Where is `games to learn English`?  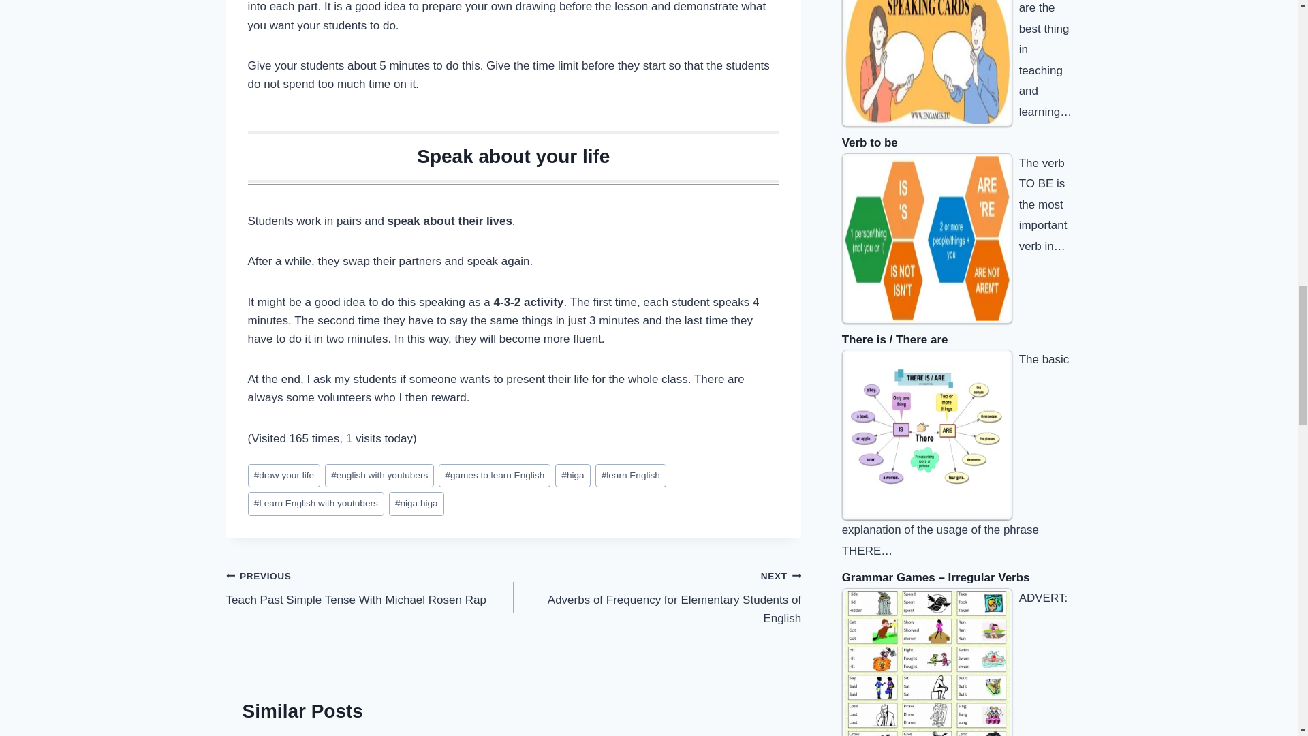
games to learn English is located at coordinates (416, 504).